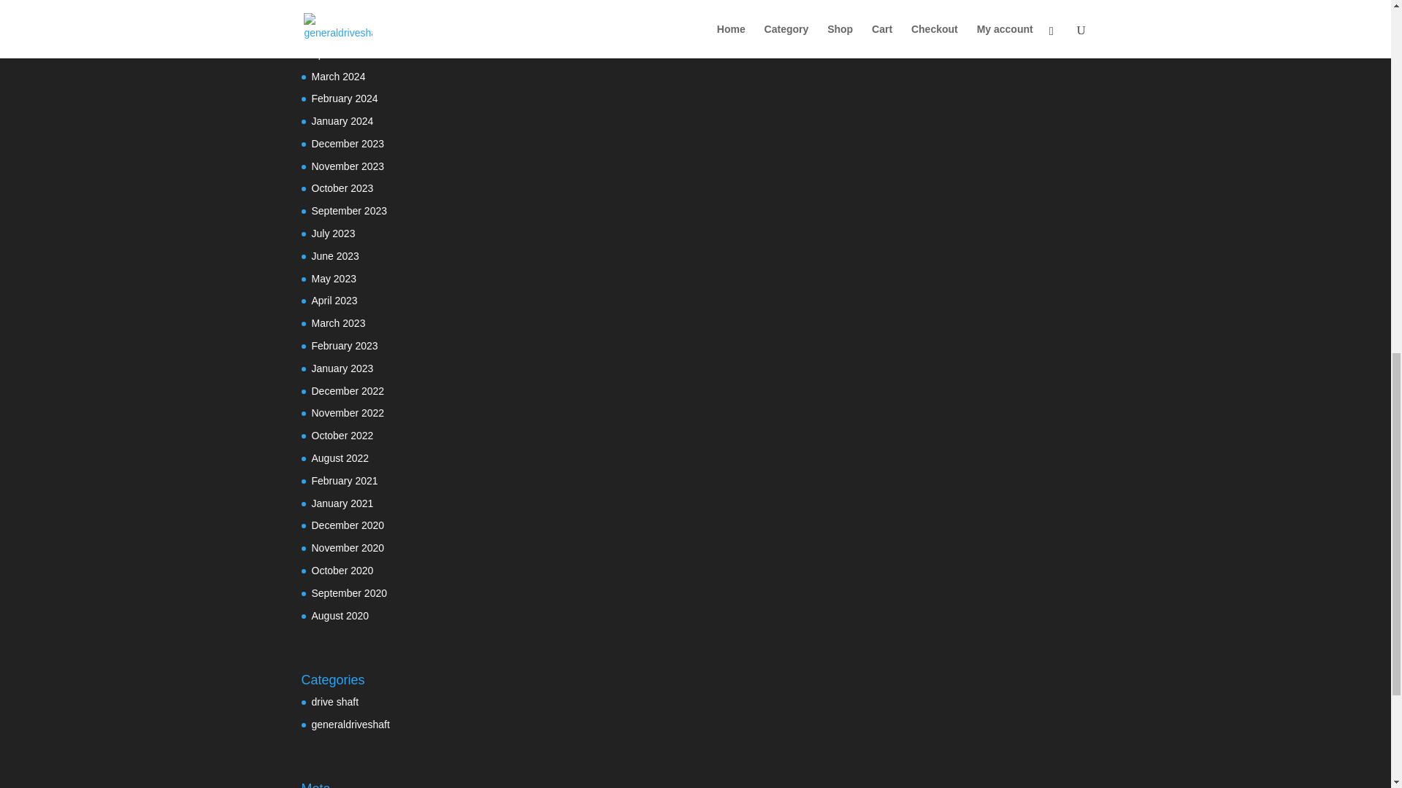 This screenshot has width=1402, height=788. I want to click on August 2022, so click(340, 458).